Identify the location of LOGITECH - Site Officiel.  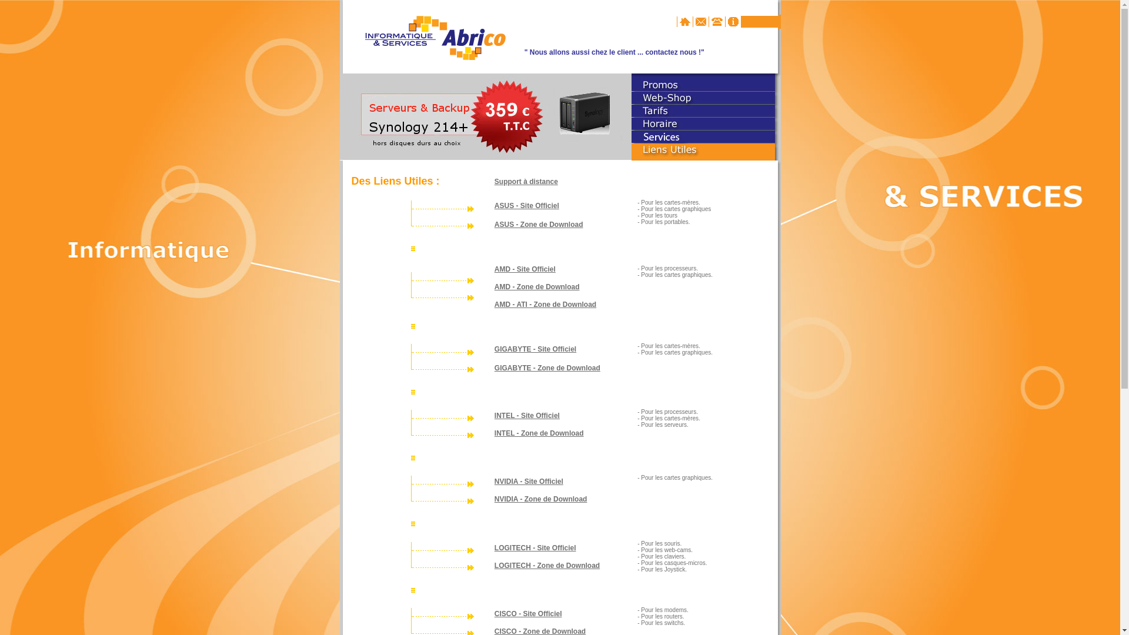
(535, 548).